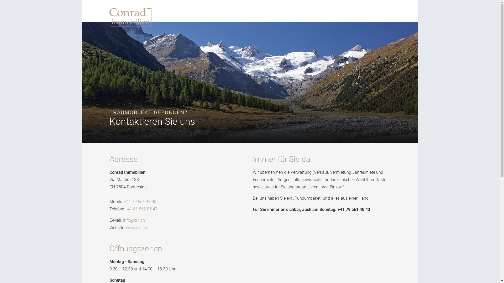  Describe the element at coordinates (141, 209) in the screenshot. I see `+41 81 852 05 47` at that location.